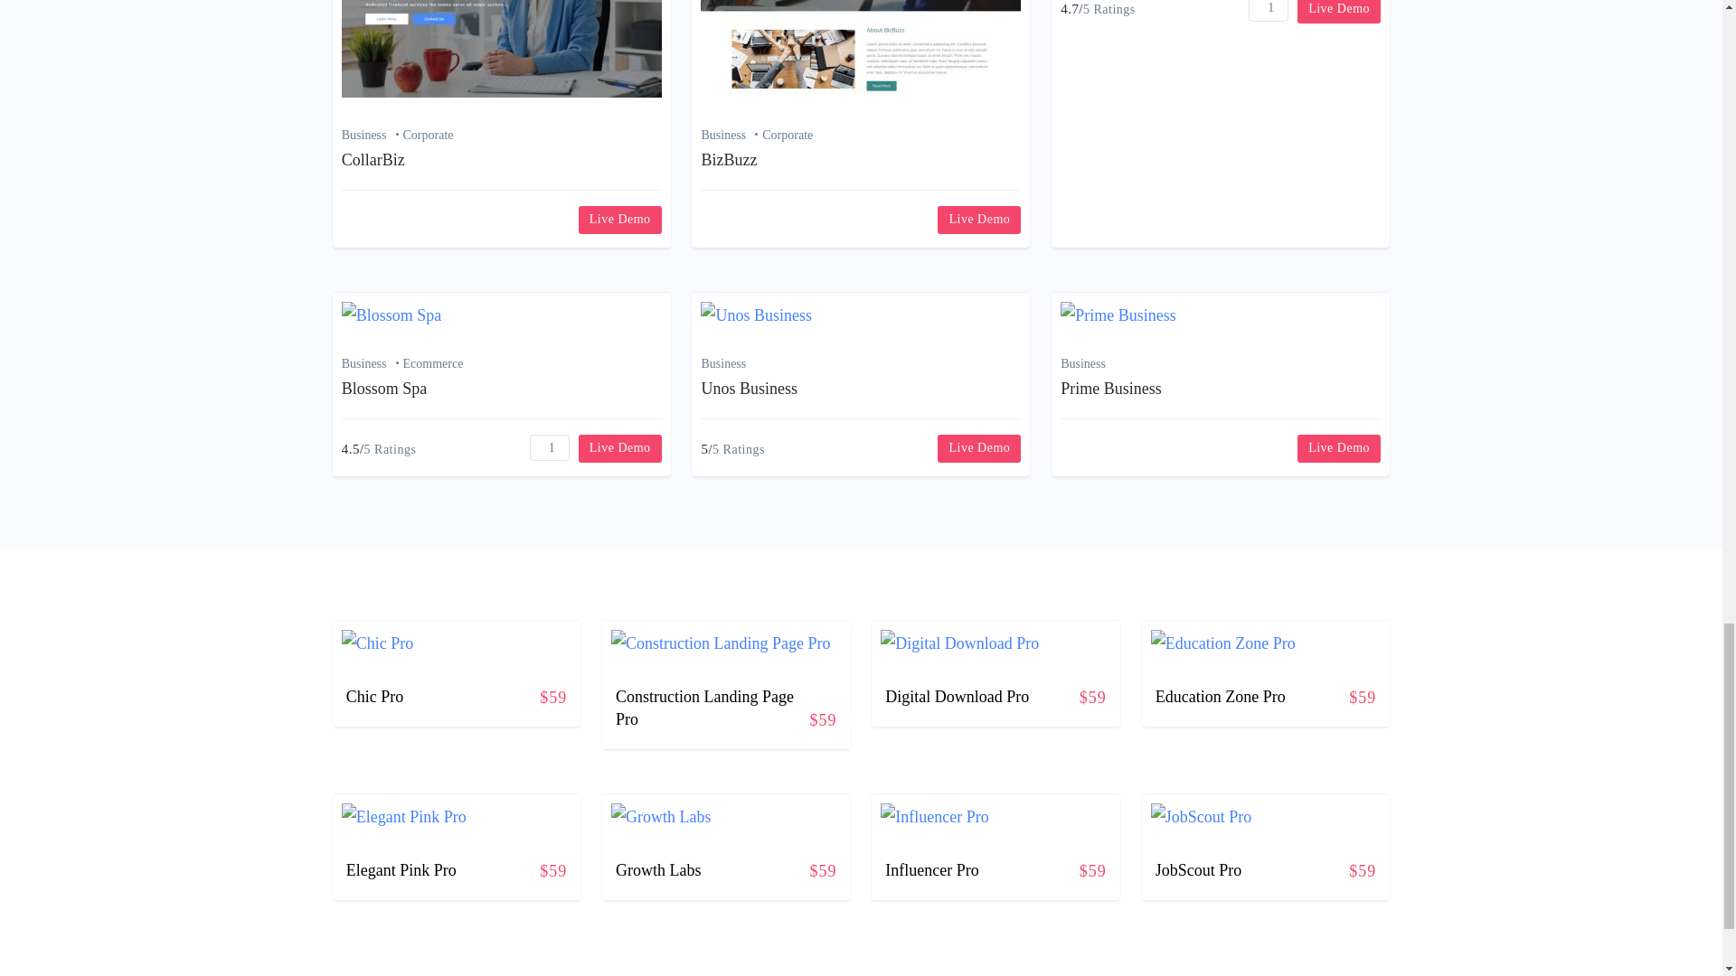 The height and width of the screenshot is (976, 1736). Describe the element at coordinates (619, 220) in the screenshot. I see `Live Demo` at that location.